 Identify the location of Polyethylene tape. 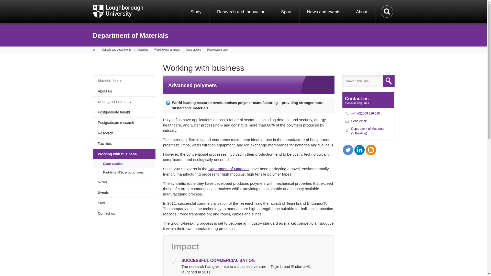
(217, 50).